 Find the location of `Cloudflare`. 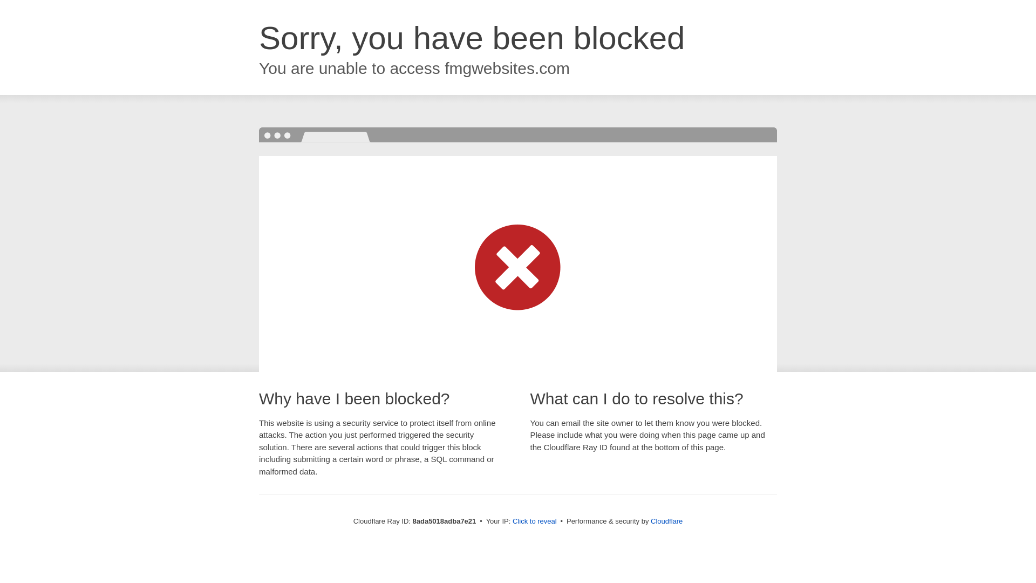

Cloudflare is located at coordinates (666, 521).